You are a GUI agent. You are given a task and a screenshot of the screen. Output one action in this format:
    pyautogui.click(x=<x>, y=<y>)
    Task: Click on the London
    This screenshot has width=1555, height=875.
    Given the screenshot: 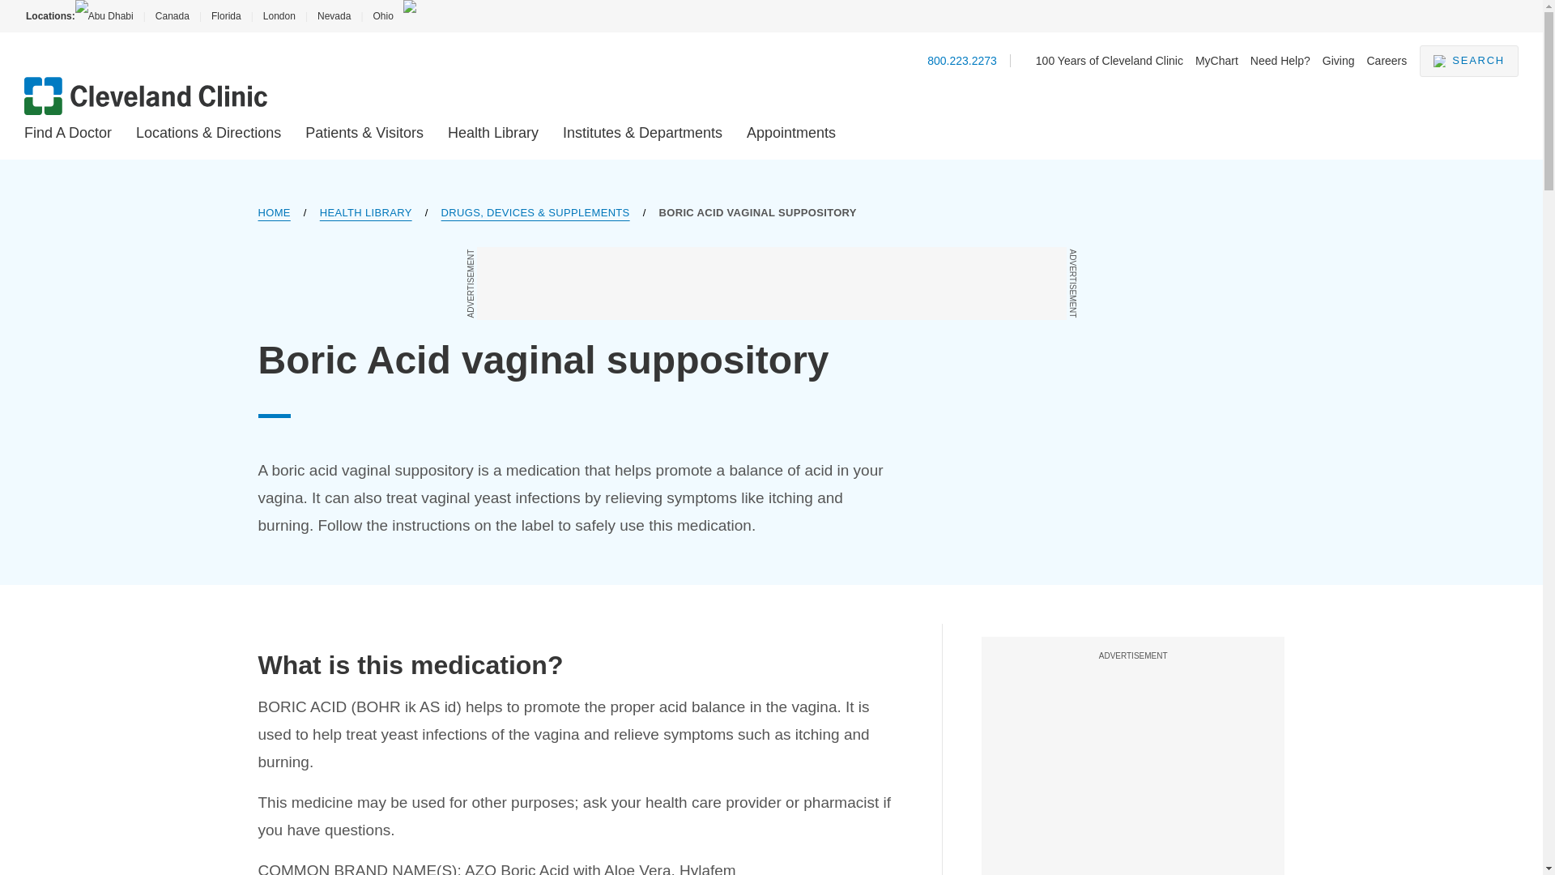 What is the action you would take?
    pyautogui.click(x=279, y=16)
    